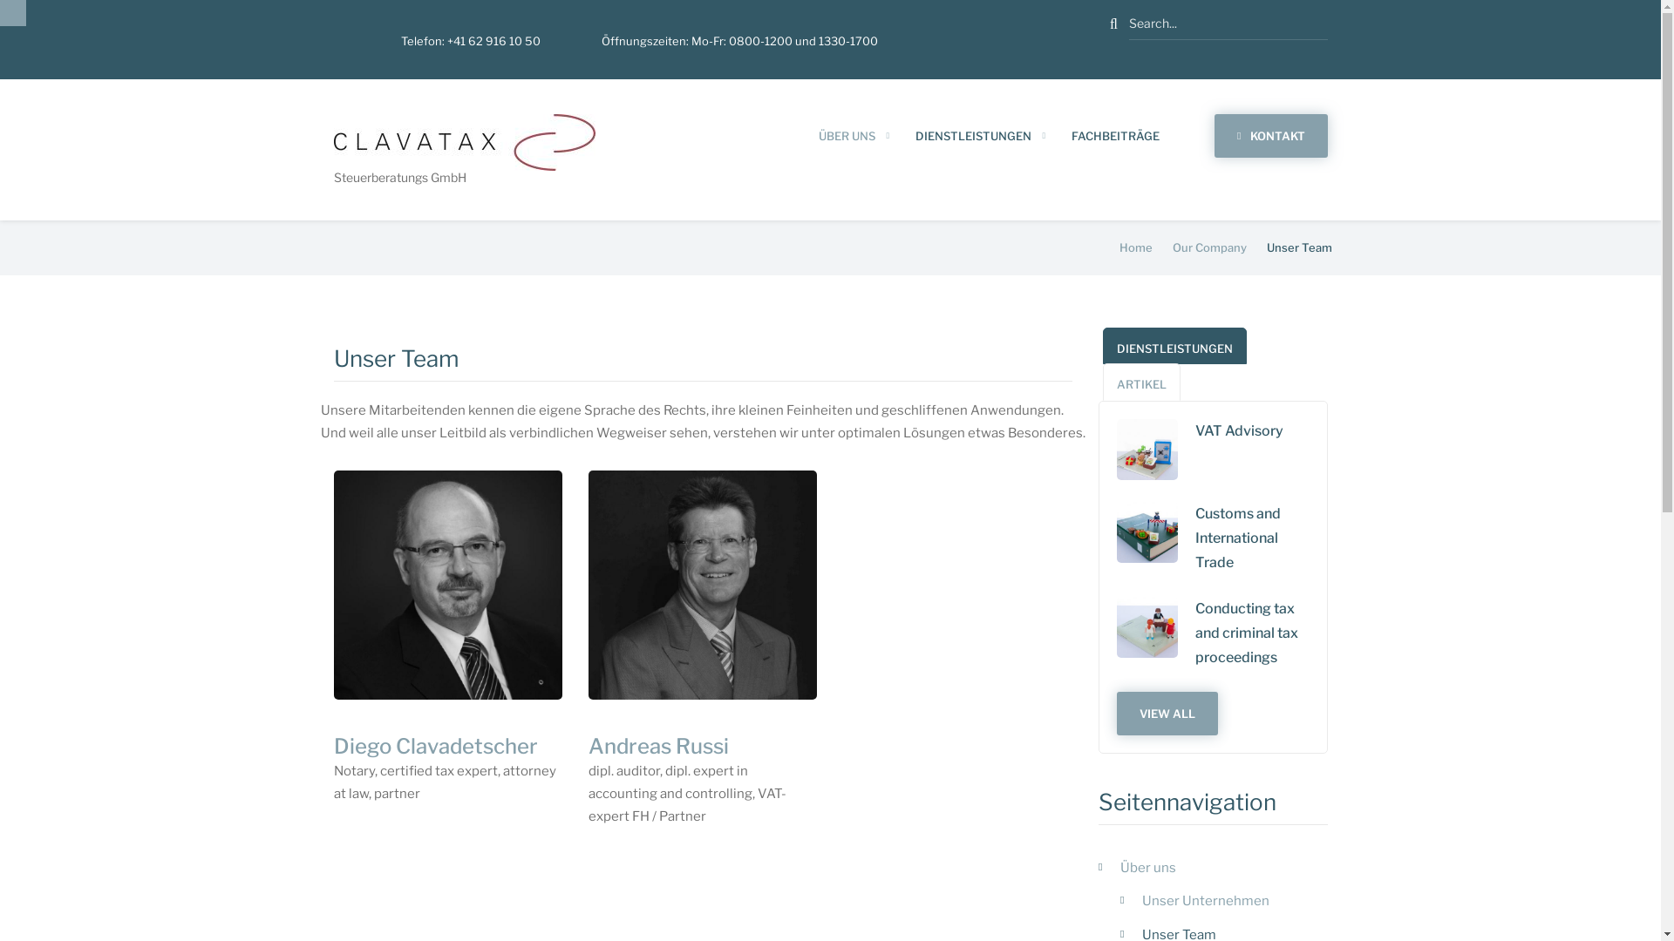 This screenshot has width=1674, height=941. I want to click on Conducting tax and criminal tax proceedings, so click(1147, 627).